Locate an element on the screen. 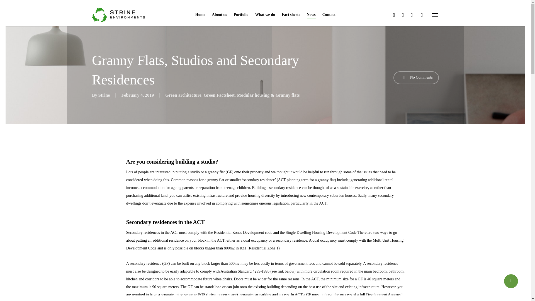 This screenshot has height=301, width=535. twitter is located at coordinates (394, 14).